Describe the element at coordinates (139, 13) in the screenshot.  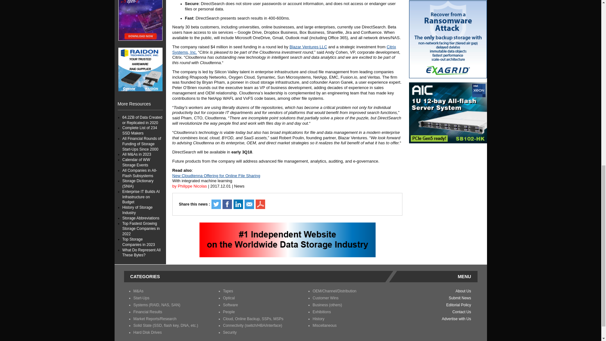
I see `Top Storage Companies in 2023` at that location.